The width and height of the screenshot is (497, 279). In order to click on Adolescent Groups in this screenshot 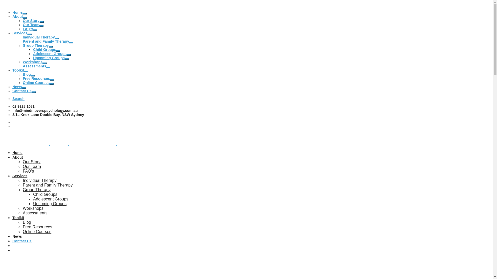, I will do `click(51, 199)`.